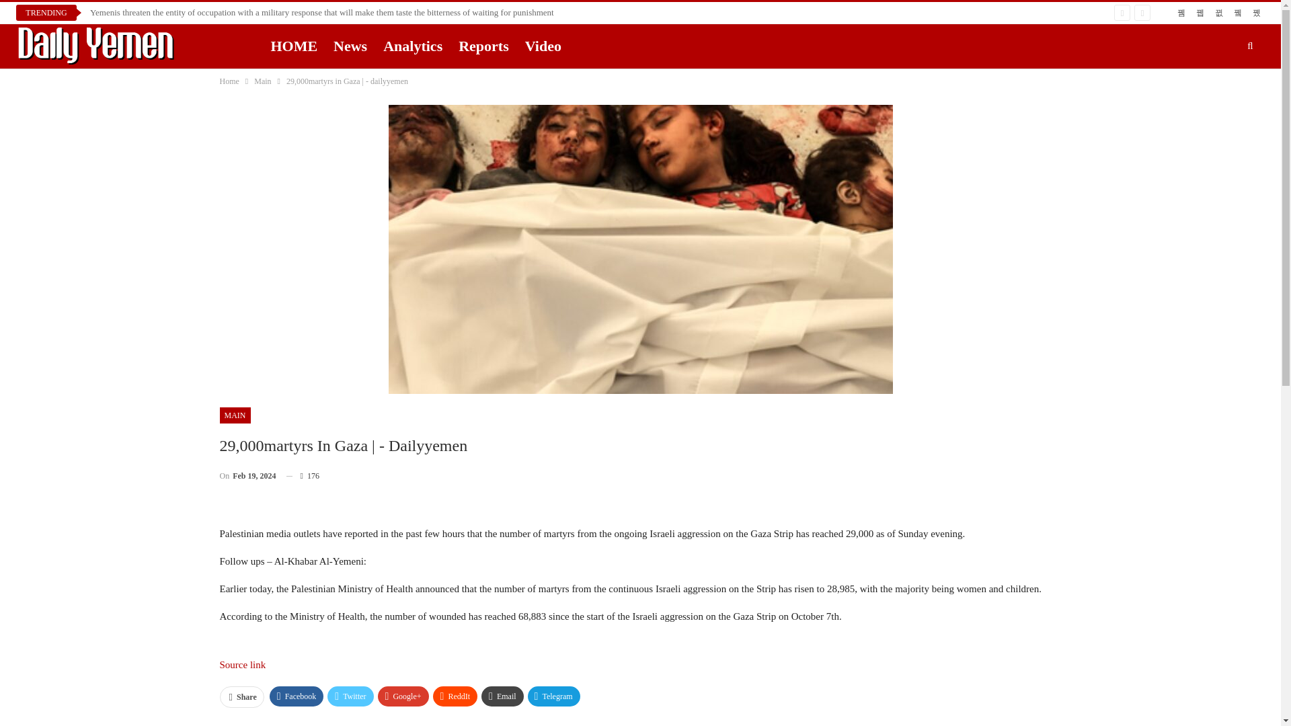 The width and height of the screenshot is (1291, 726). Describe the element at coordinates (455, 696) in the screenshot. I see `ReddIt` at that location.